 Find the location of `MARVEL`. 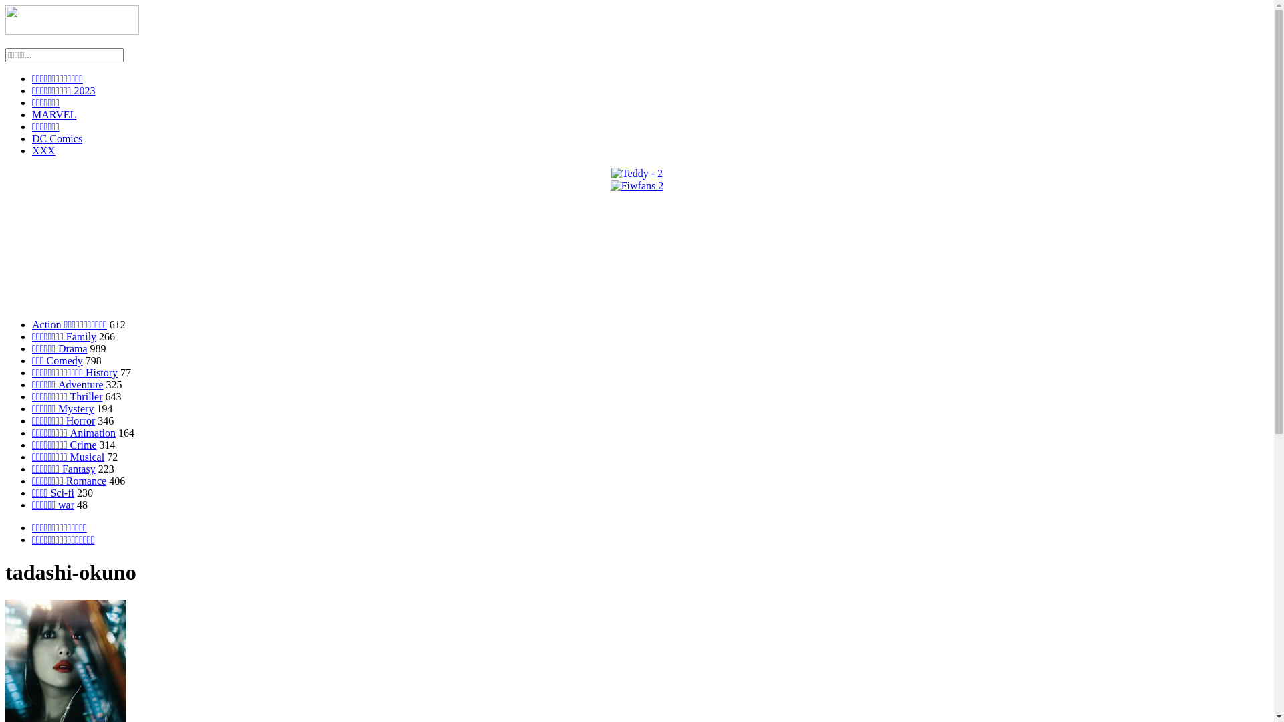

MARVEL is located at coordinates (54, 115).